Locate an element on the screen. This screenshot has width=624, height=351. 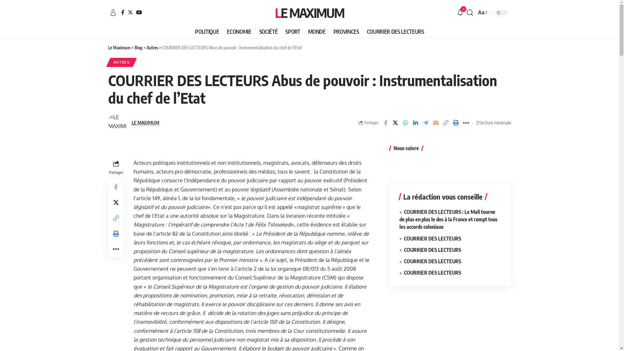
Autres is located at coordinates (152, 48).